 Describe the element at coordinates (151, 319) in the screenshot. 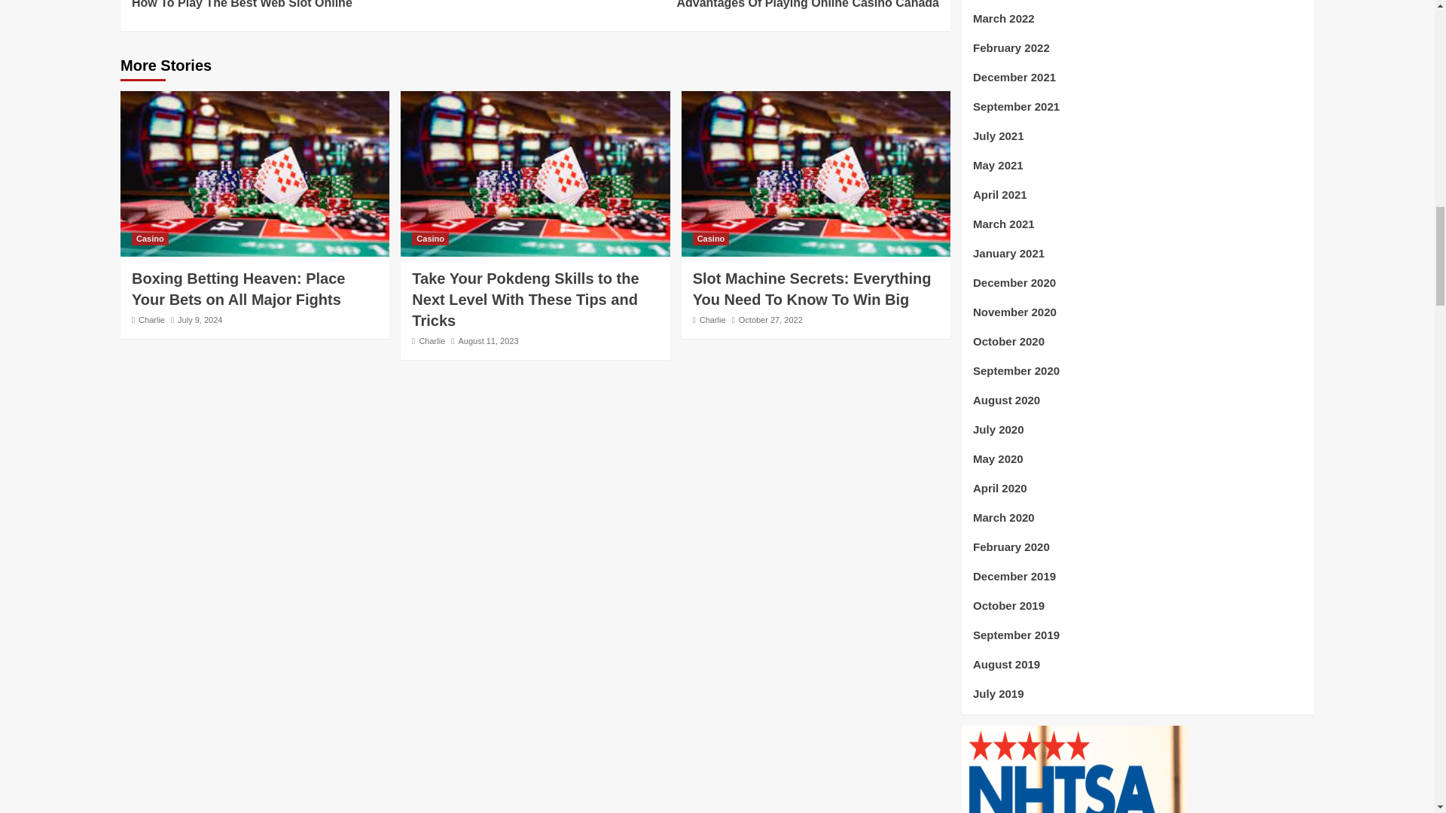

I see `Charlie` at that location.